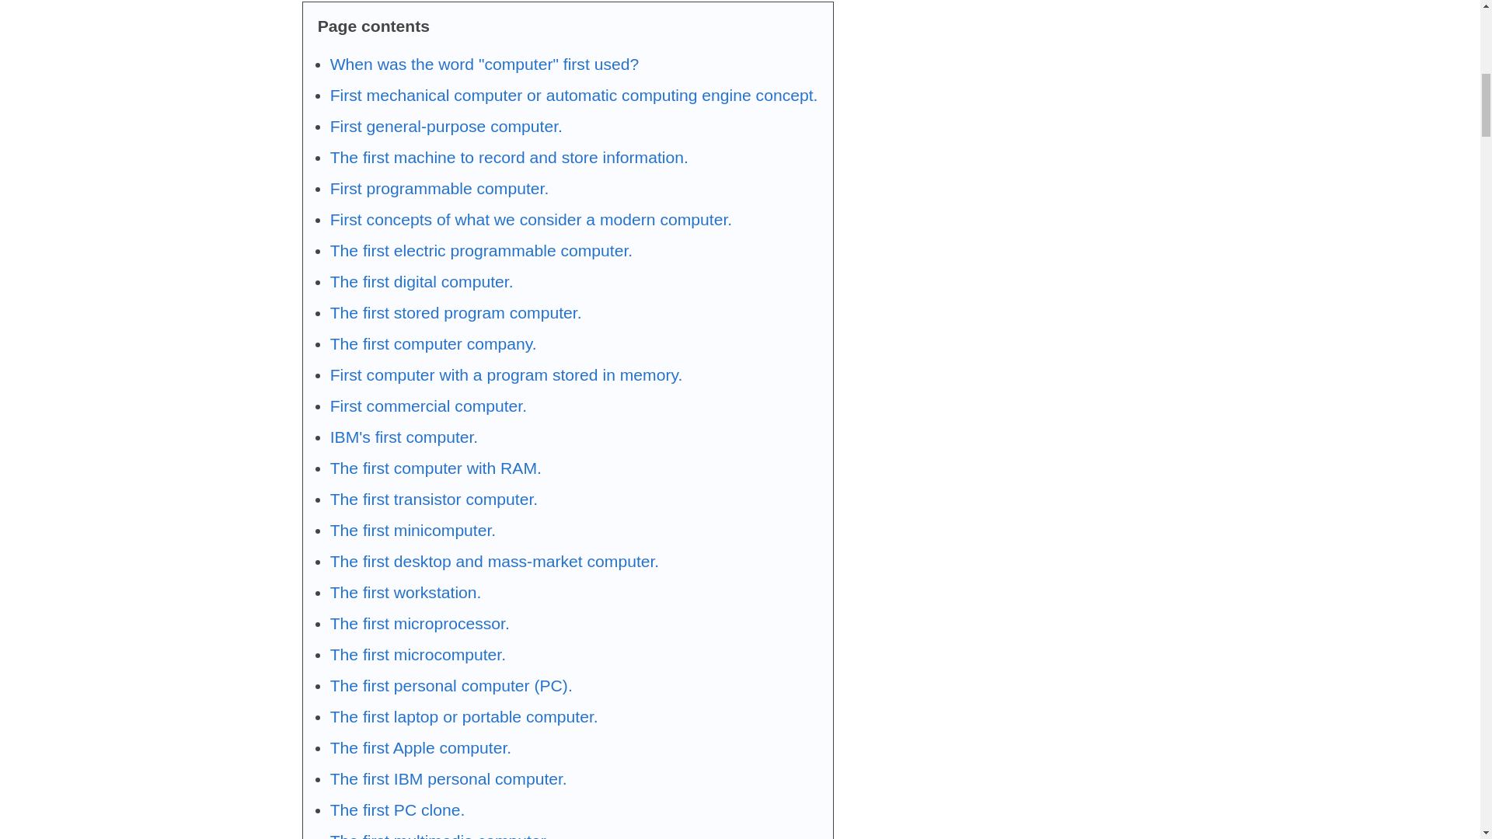 This screenshot has height=839, width=1492. Describe the element at coordinates (494, 561) in the screenshot. I see `The first desktop and mass-market computer.` at that location.